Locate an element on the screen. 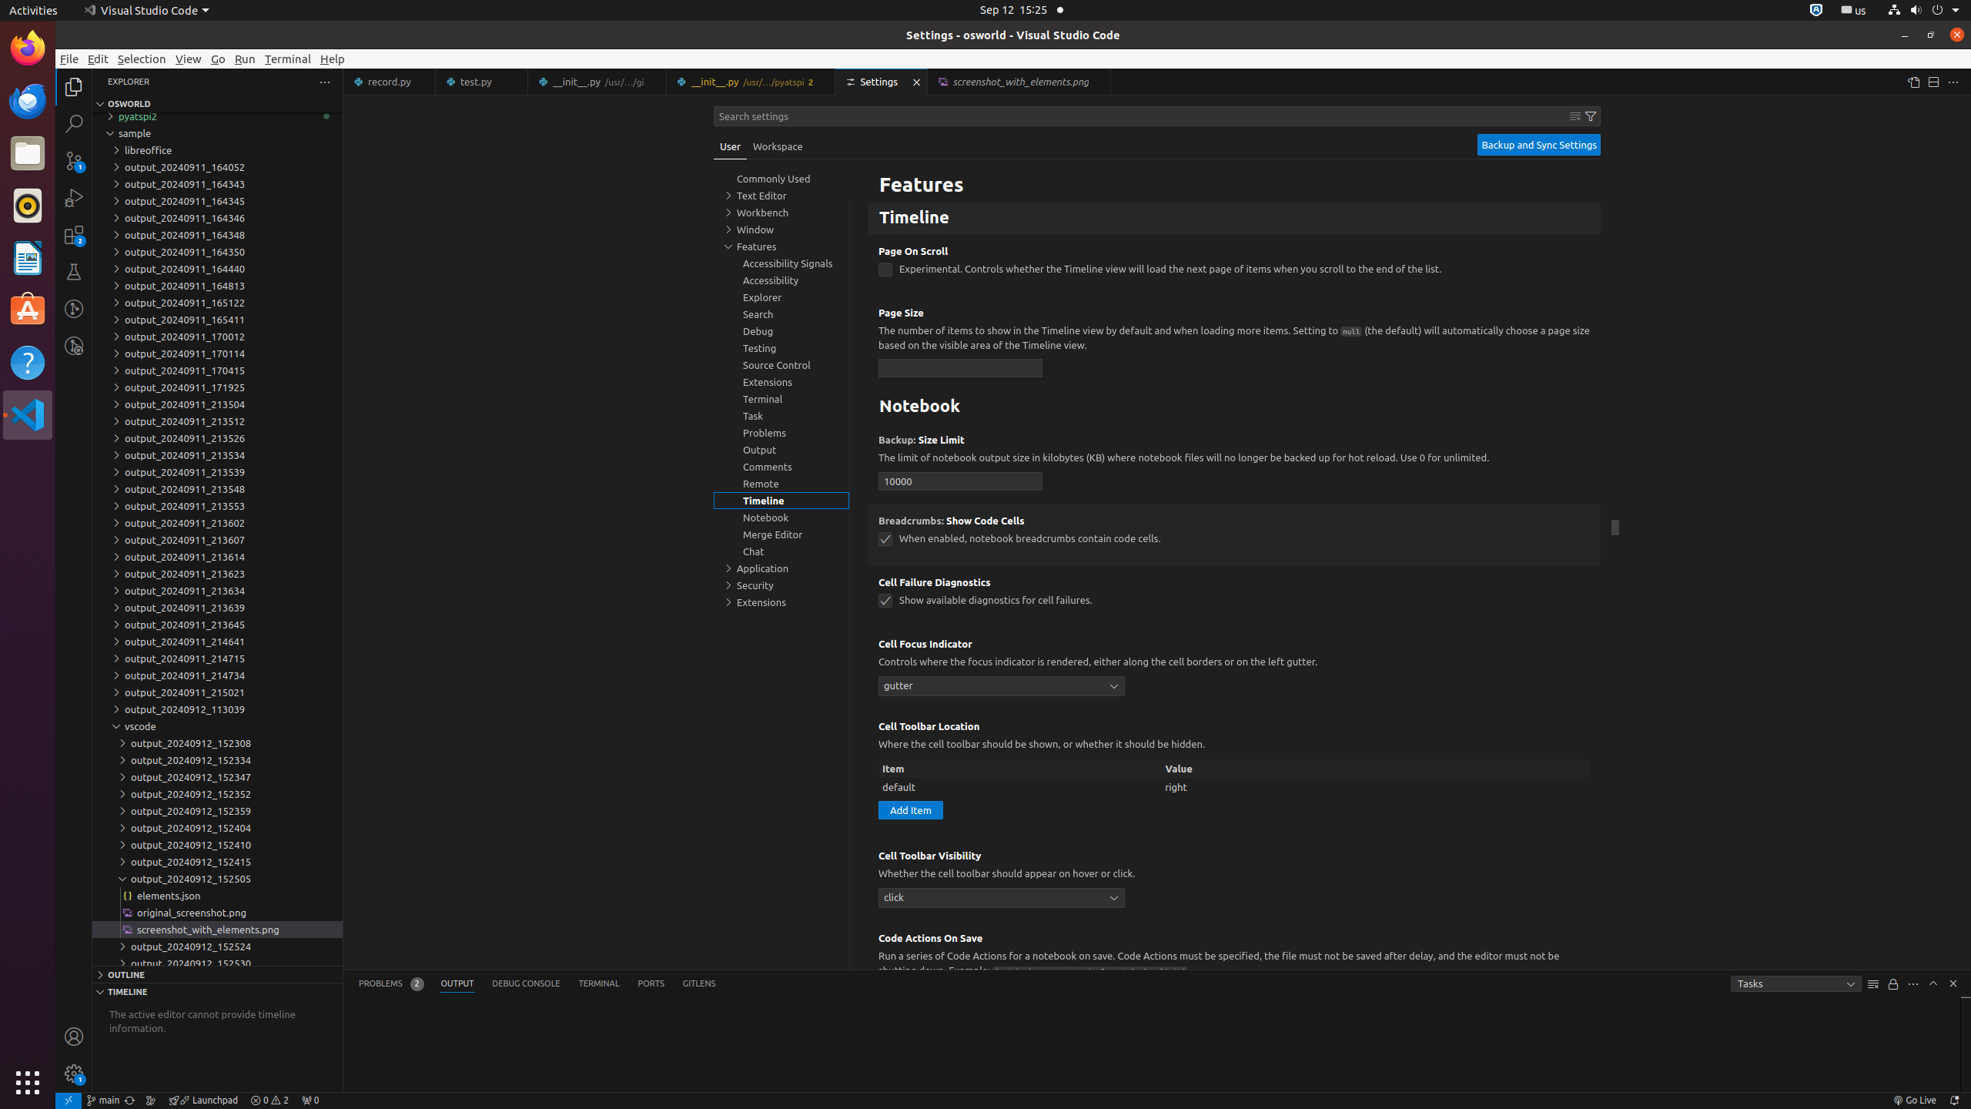  Ports is located at coordinates (651, 984).